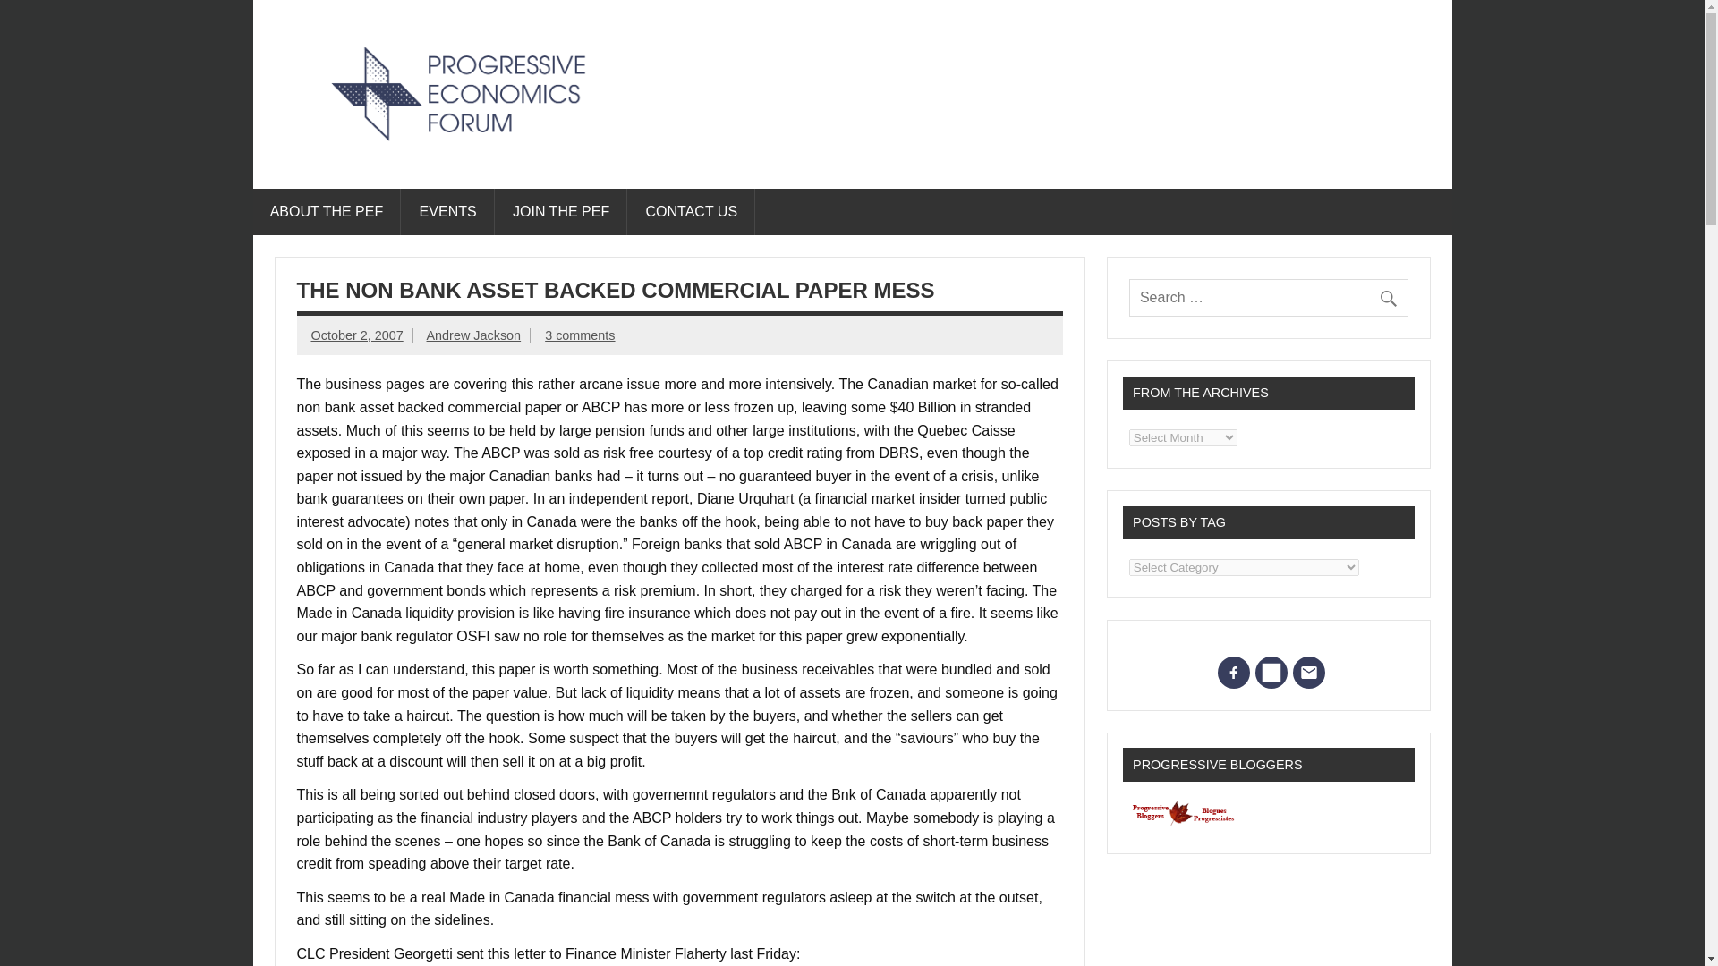 The image size is (1718, 966). Describe the element at coordinates (357, 335) in the screenshot. I see `October 2, 2007` at that location.